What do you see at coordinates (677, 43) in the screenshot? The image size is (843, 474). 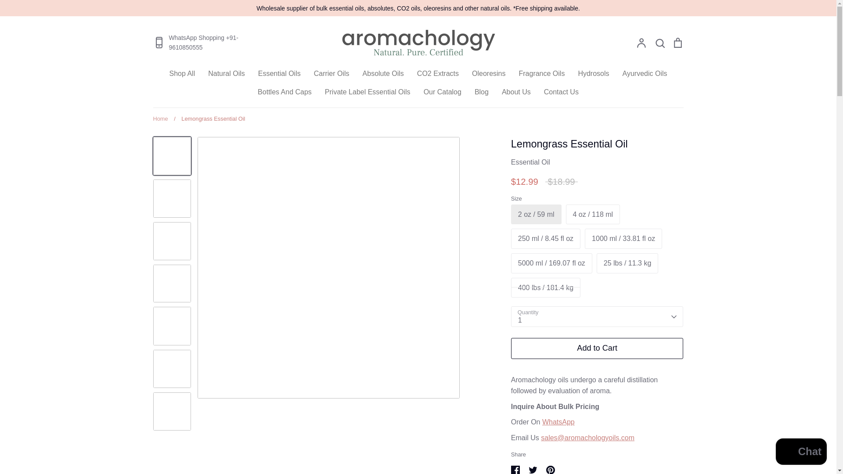 I see `Cart` at bounding box center [677, 43].